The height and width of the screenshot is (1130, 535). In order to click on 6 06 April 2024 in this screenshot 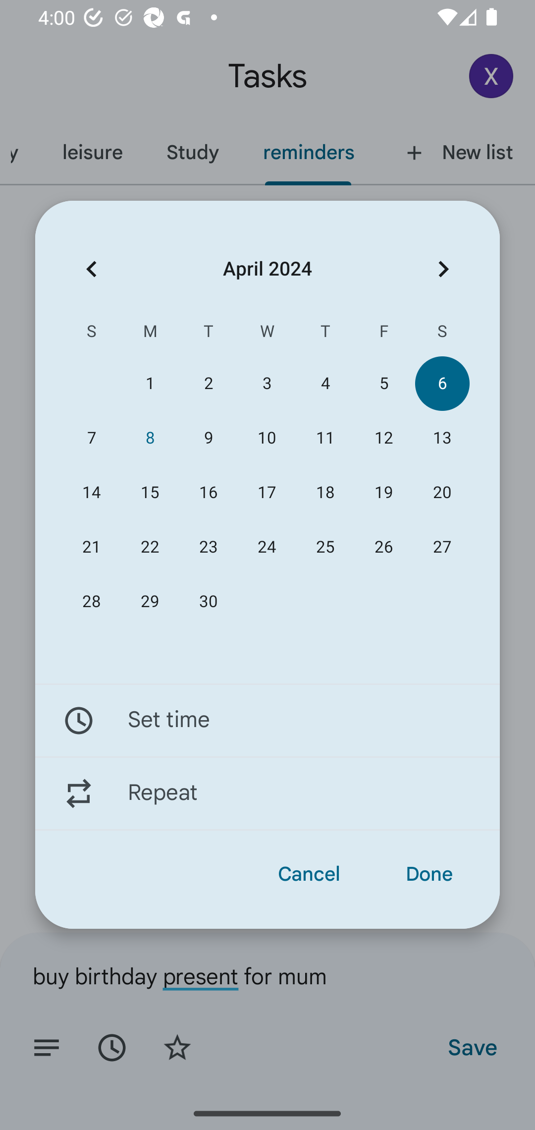, I will do `click(442, 384)`.